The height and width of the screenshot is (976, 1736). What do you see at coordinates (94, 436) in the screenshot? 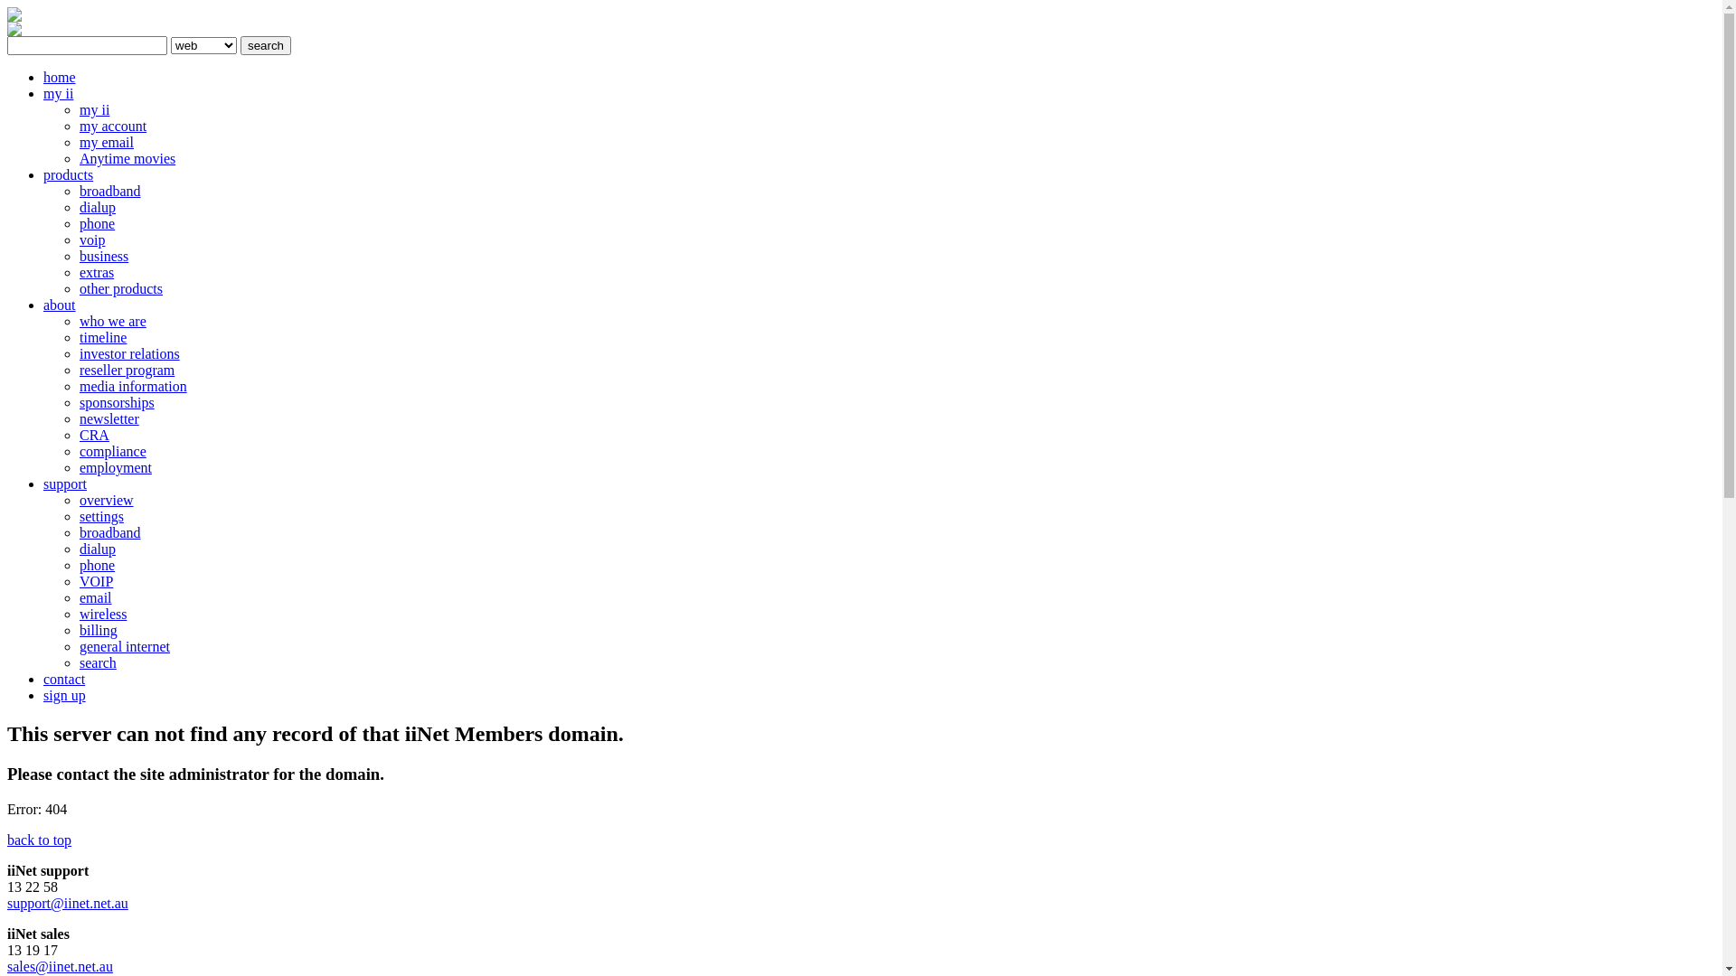
I see `CRA` at bounding box center [94, 436].